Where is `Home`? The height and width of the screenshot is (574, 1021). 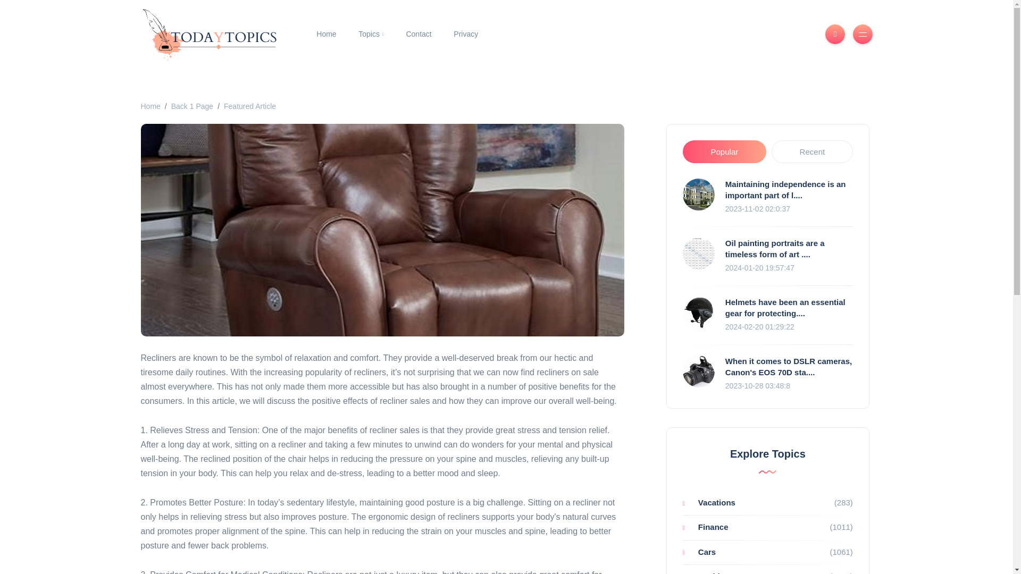 Home is located at coordinates (326, 35).